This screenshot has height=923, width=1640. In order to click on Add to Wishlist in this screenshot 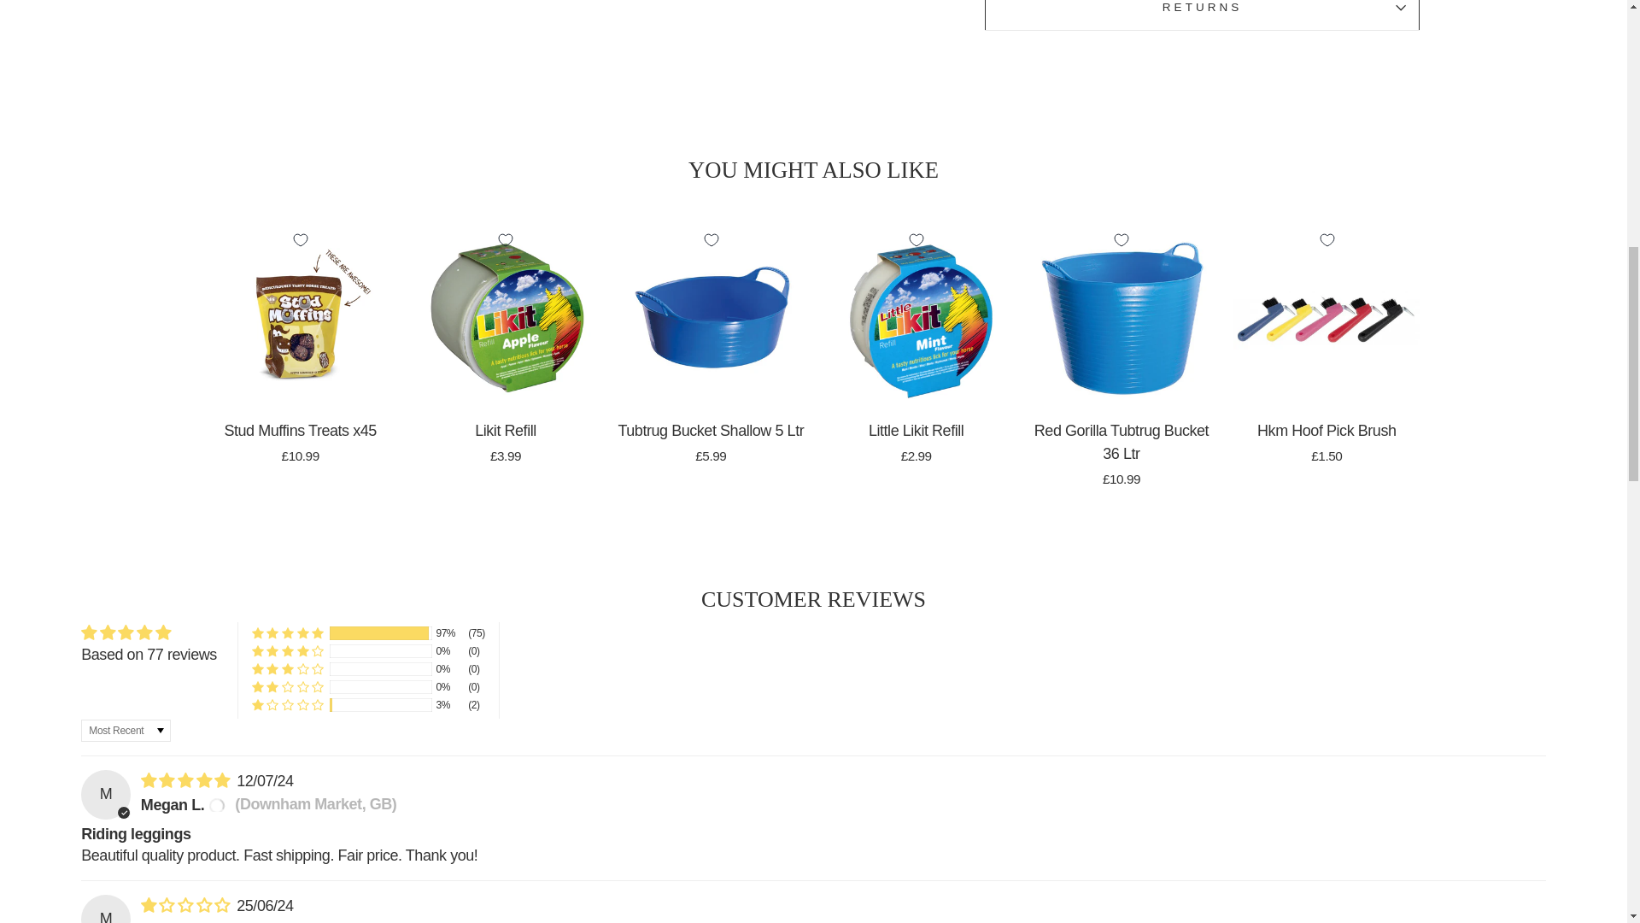, I will do `click(1121, 239)`.